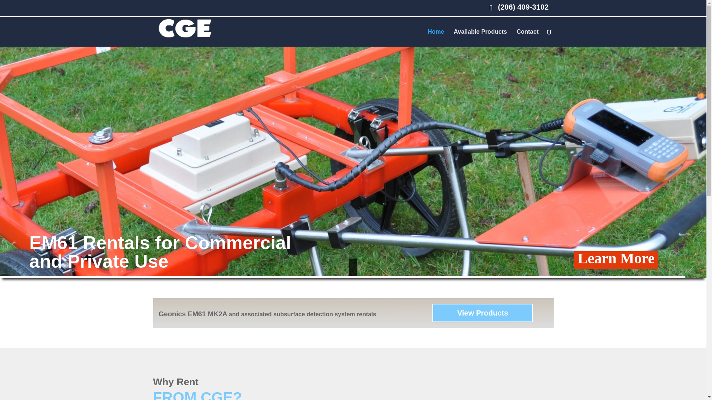  Describe the element at coordinates (481, 38) in the screenshot. I see `Available Products` at that location.